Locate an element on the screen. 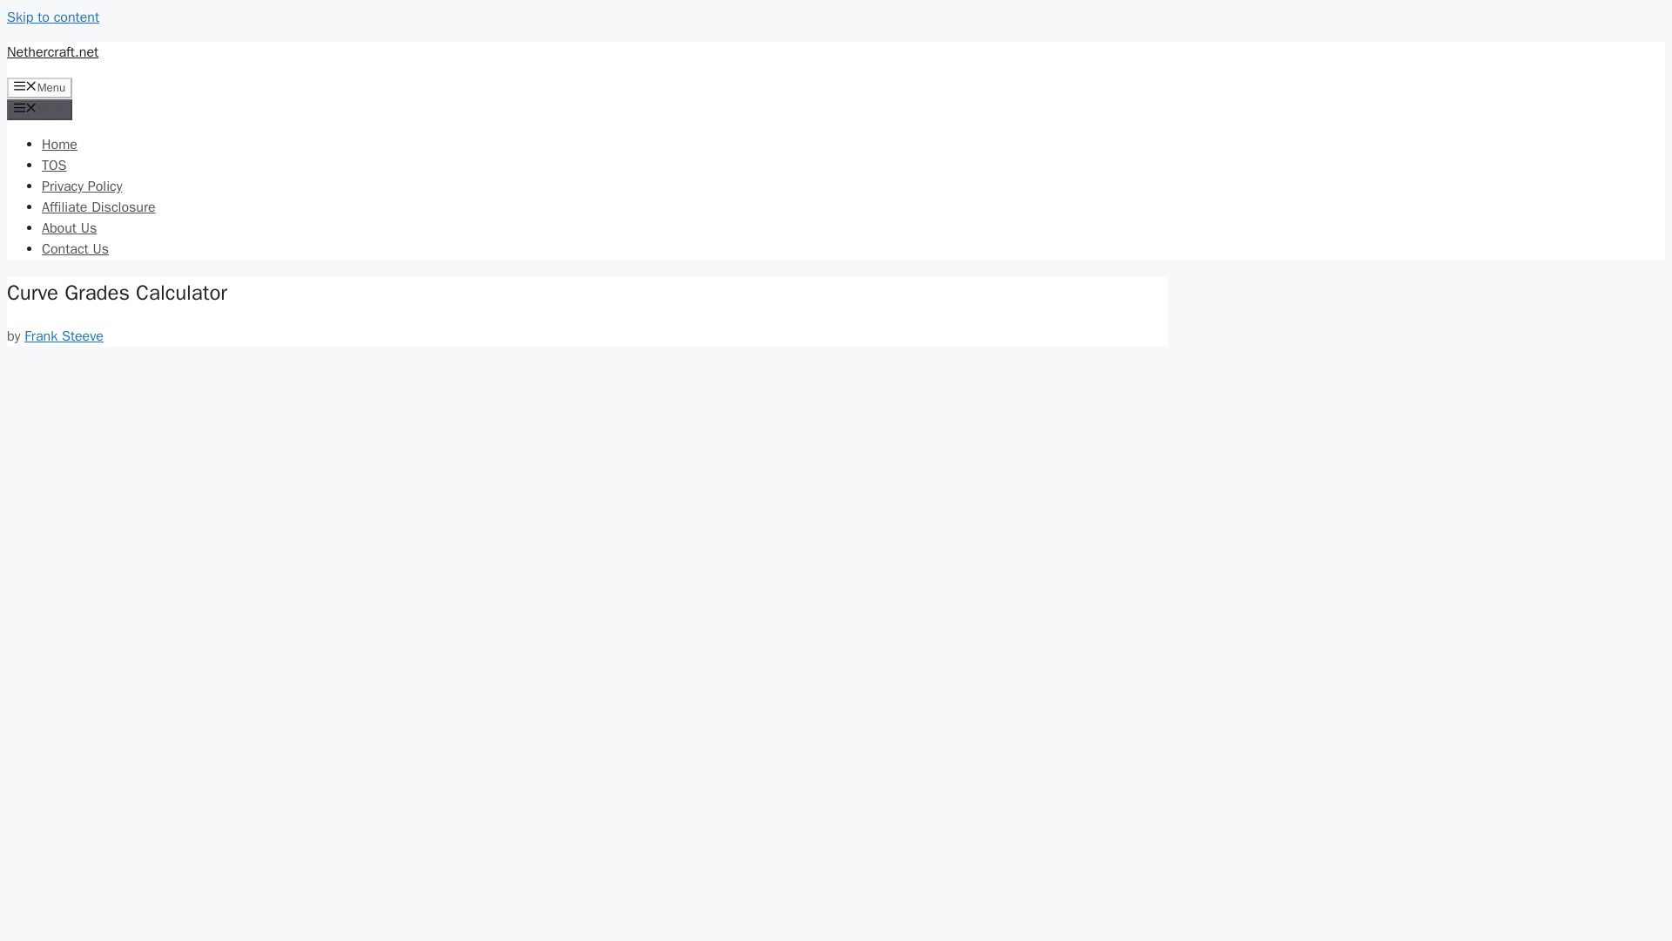 This screenshot has width=1672, height=941. Affiliate Disclosure is located at coordinates (98, 207).